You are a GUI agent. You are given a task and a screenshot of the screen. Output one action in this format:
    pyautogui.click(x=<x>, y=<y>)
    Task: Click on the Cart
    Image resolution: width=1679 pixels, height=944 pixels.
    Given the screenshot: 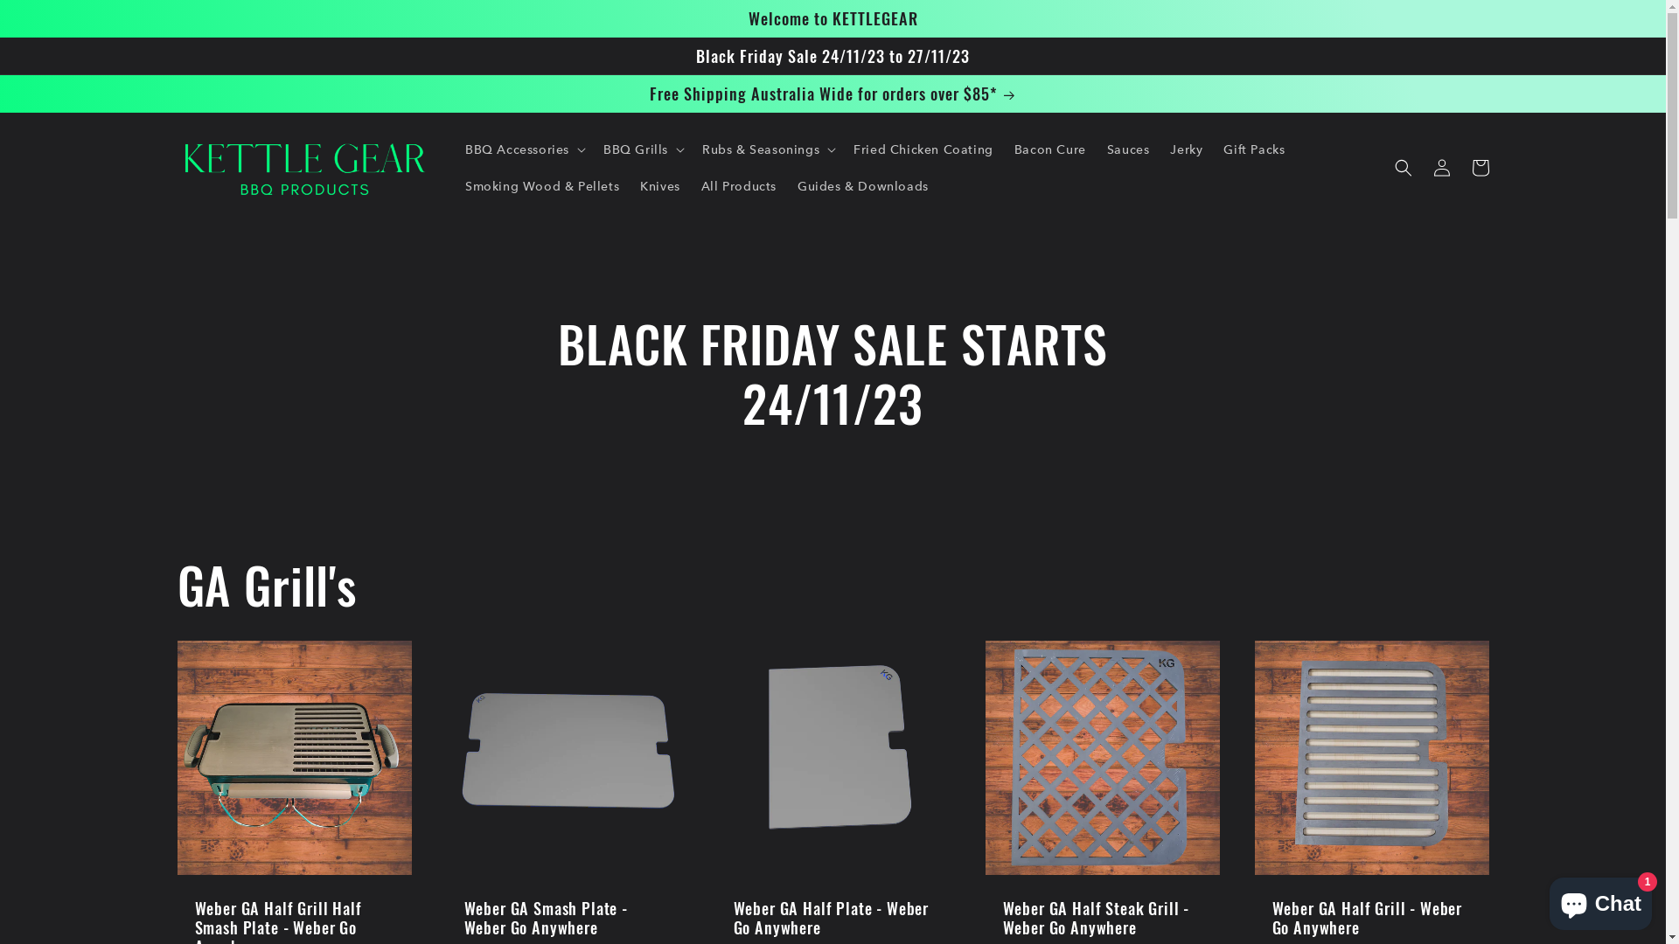 What is the action you would take?
    pyautogui.click(x=1480, y=168)
    